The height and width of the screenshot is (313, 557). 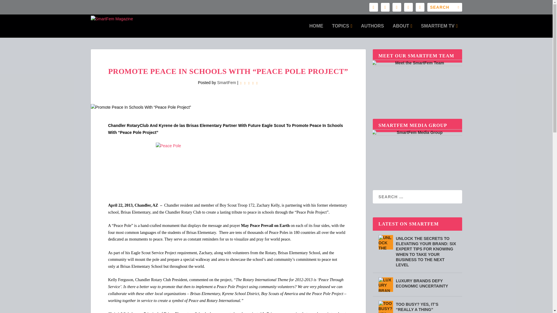 I want to click on AUTHORS, so click(x=372, y=31).